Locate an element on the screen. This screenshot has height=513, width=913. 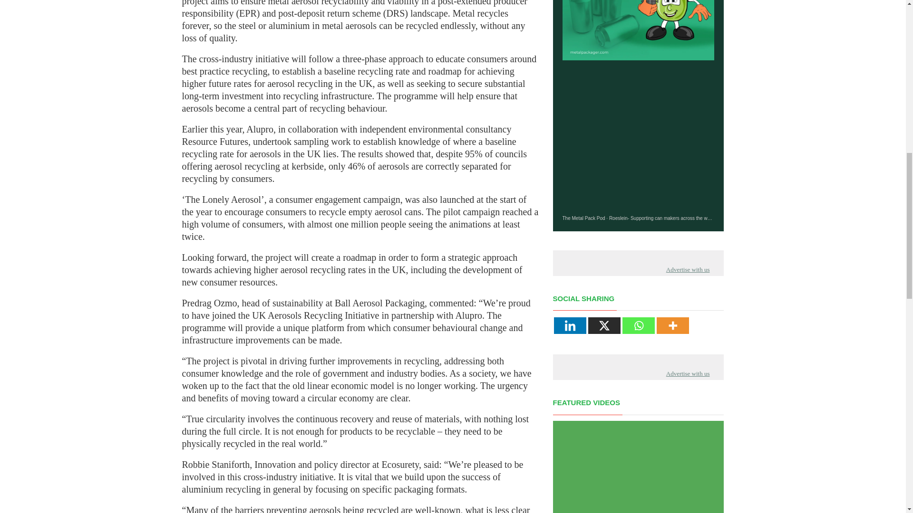
The Metal Pack Pod is located at coordinates (583, 218).